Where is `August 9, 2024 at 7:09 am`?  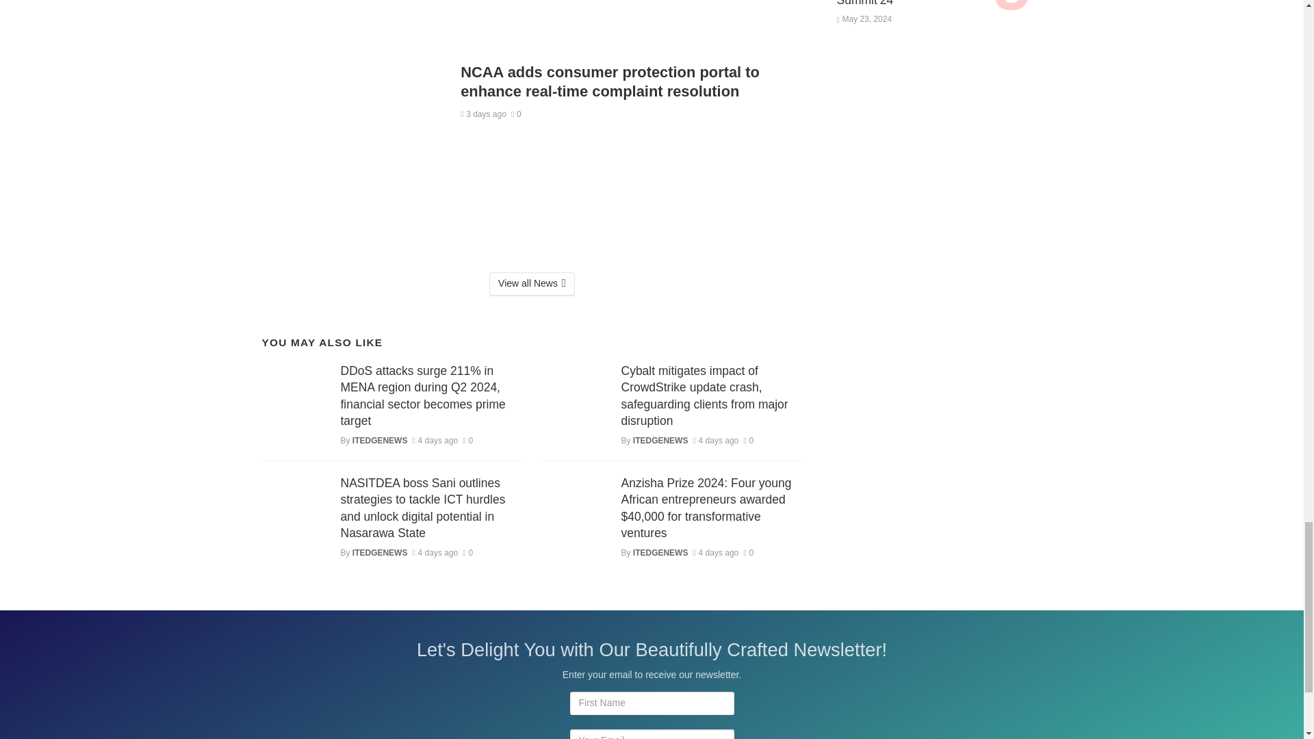
August 9, 2024 at 7:09 am is located at coordinates (435, 441).